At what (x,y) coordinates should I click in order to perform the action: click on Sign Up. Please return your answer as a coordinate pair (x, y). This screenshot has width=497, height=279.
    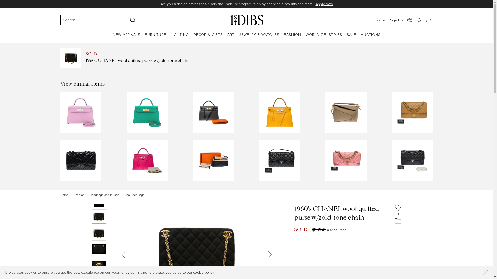
    Looking at the image, I should click on (396, 20).